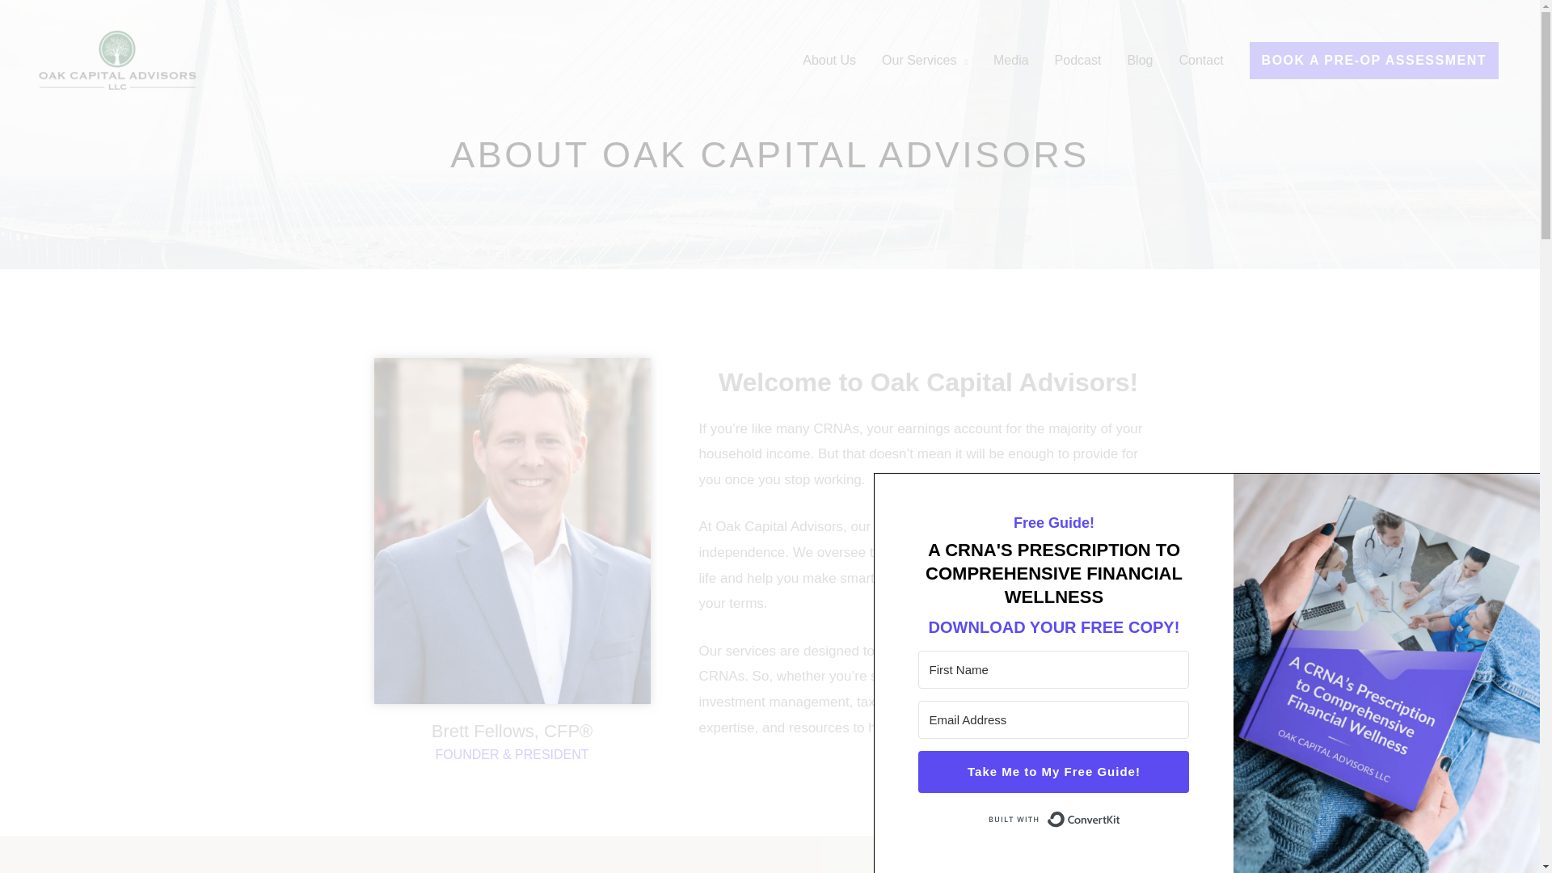 The width and height of the screenshot is (1552, 873). What do you see at coordinates (925, 60) in the screenshot?
I see `Our Services` at bounding box center [925, 60].